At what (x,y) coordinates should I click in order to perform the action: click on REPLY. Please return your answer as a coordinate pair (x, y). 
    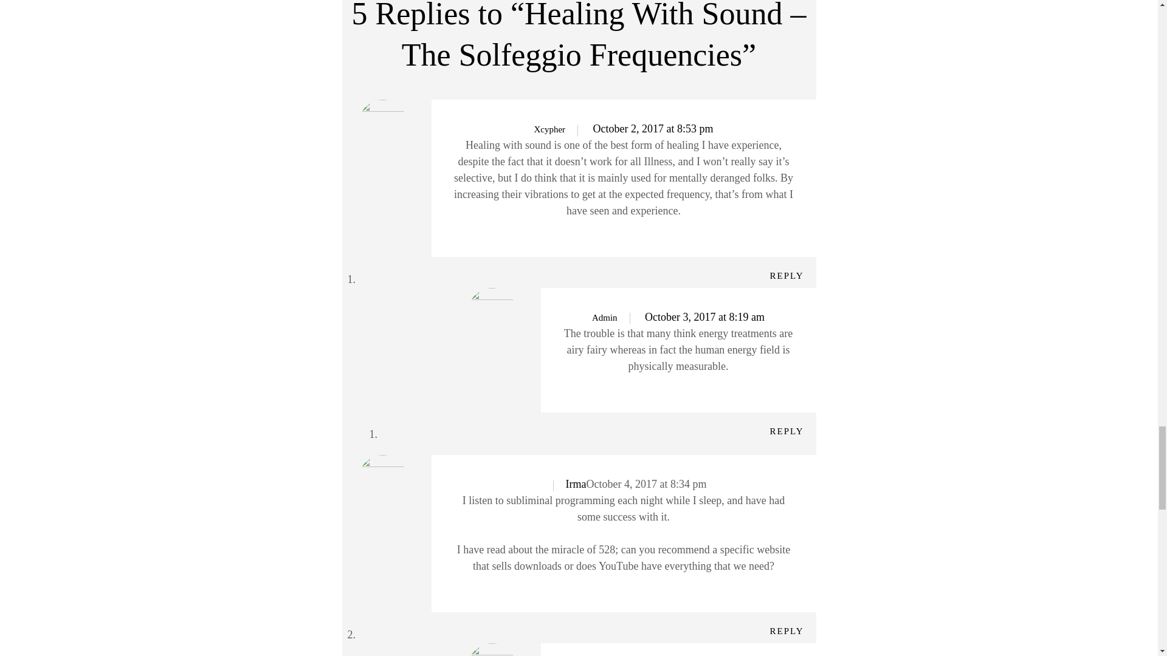
    Looking at the image, I should click on (787, 630).